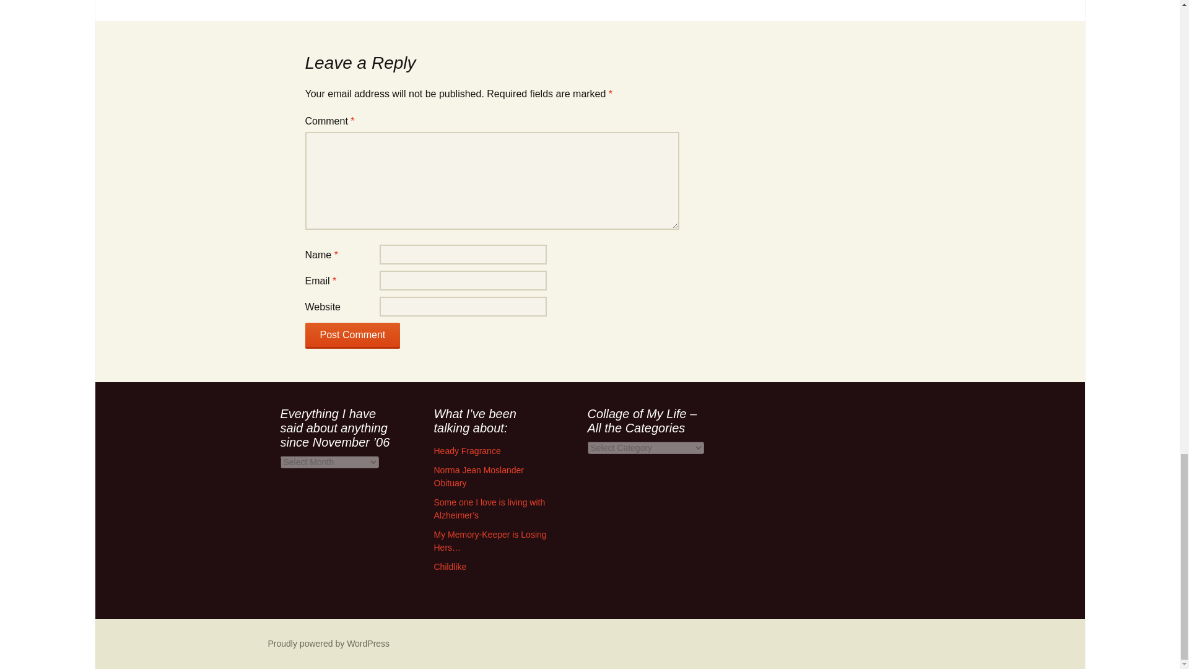  What do you see at coordinates (352, 335) in the screenshot?
I see `Post Comment` at bounding box center [352, 335].